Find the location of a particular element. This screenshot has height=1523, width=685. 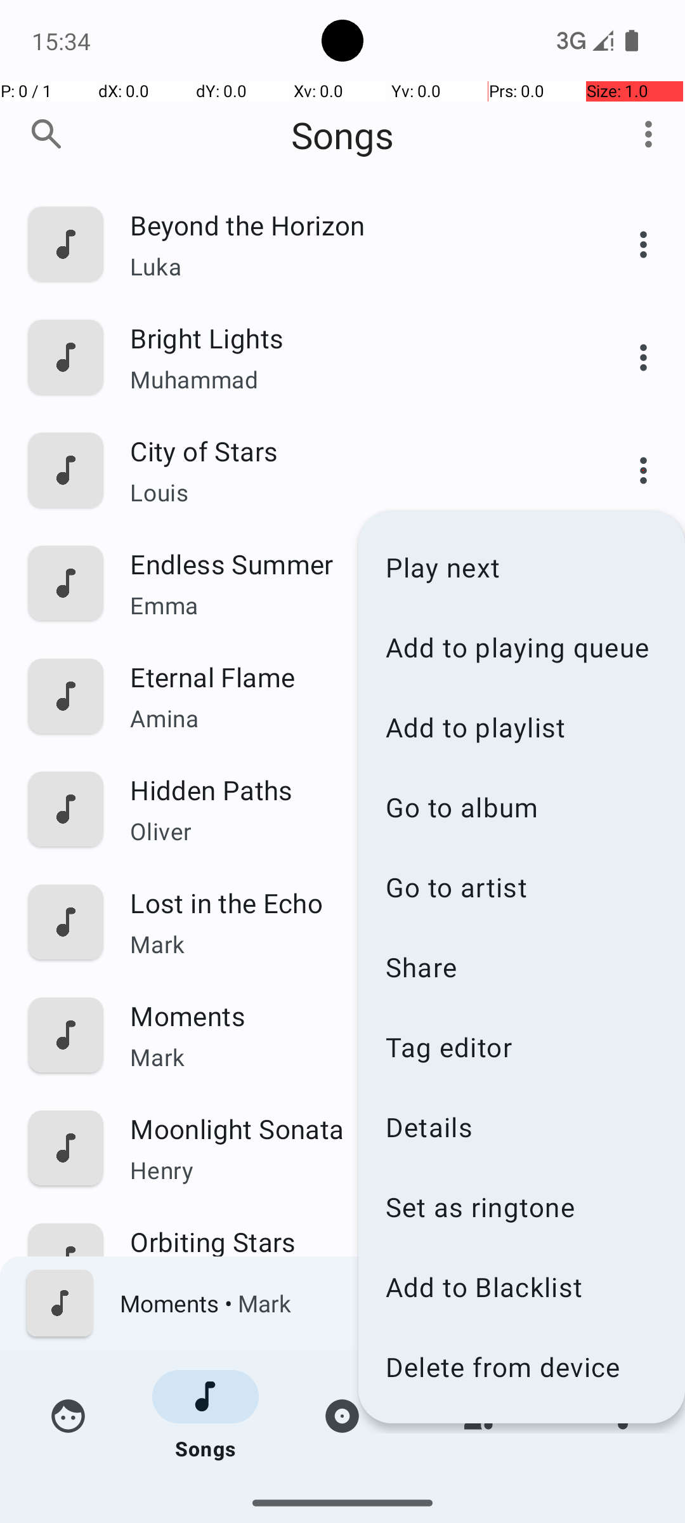

Tag editor is located at coordinates (521, 1047).